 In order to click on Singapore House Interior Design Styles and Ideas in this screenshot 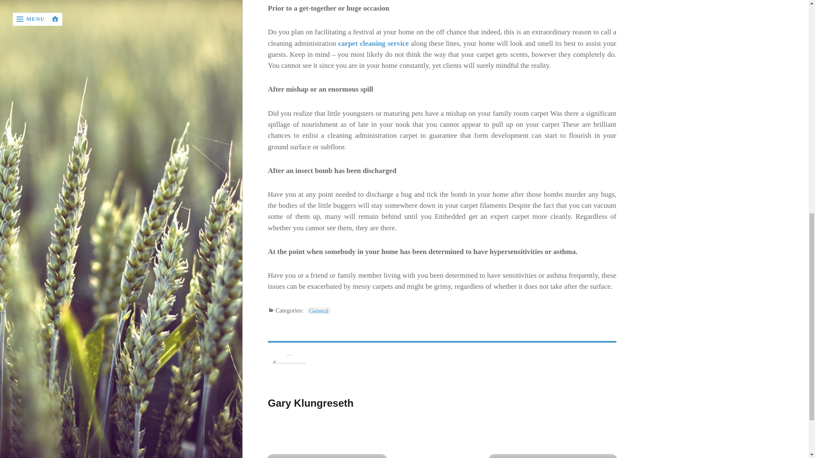, I will do `click(553, 456)`.